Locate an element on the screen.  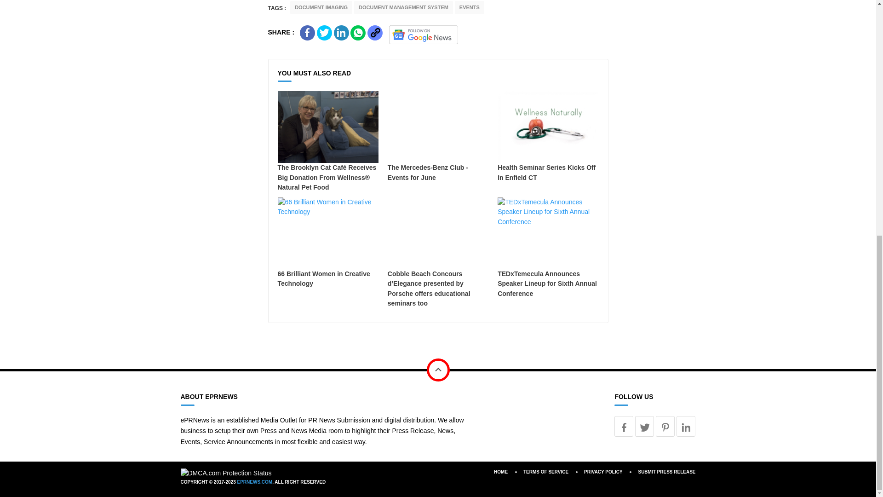
Share on Linkedin is located at coordinates (341, 33).